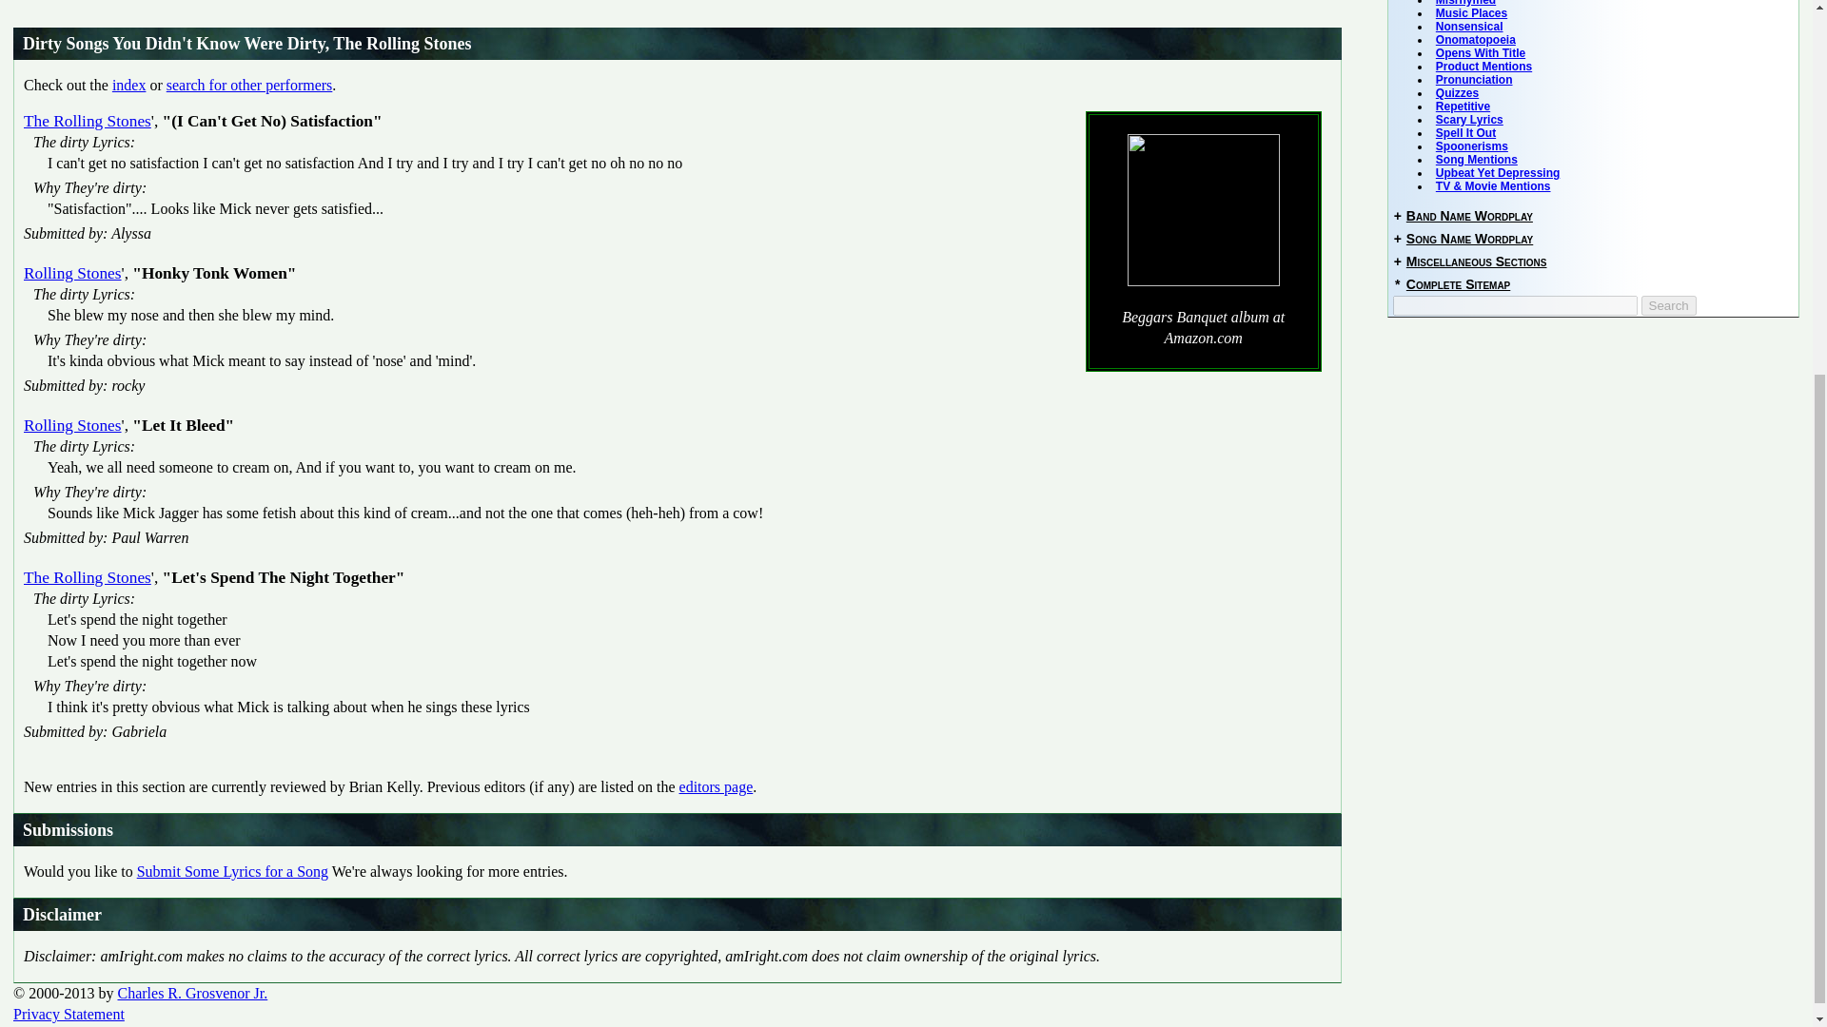 The image size is (1827, 1027). What do you see at coordinates (583, 13) in the screenshot?
I see `Advertisement` at bounding box center [583, 13].